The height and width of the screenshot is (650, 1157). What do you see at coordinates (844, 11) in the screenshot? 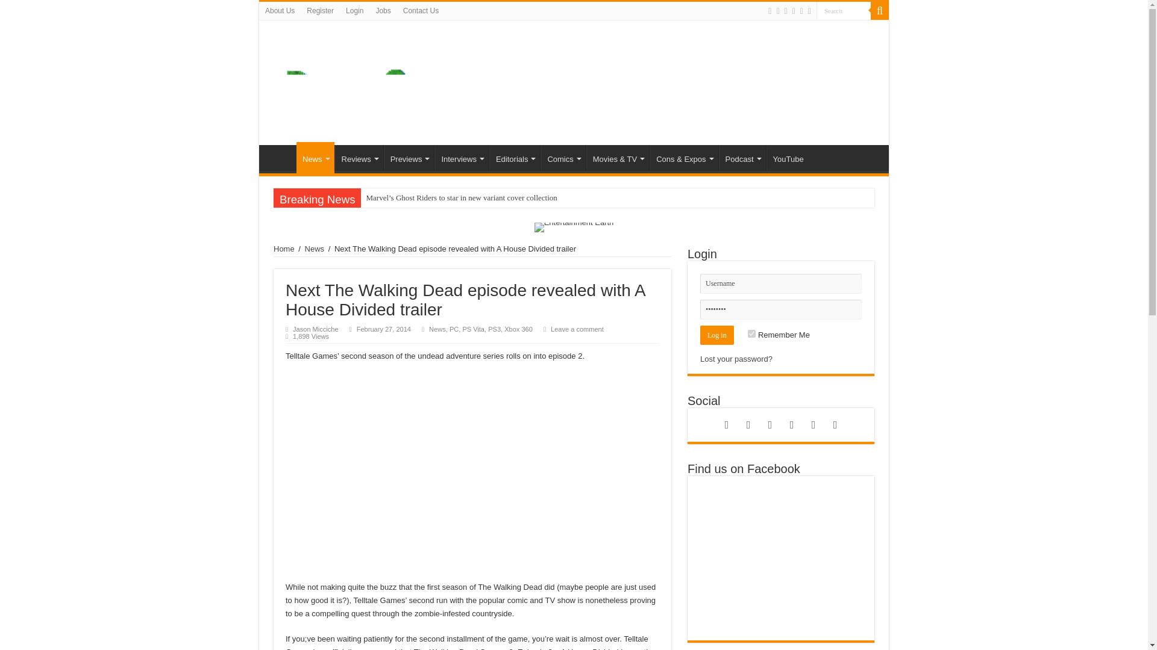
I see `Search` at bounding box center [844, 11].